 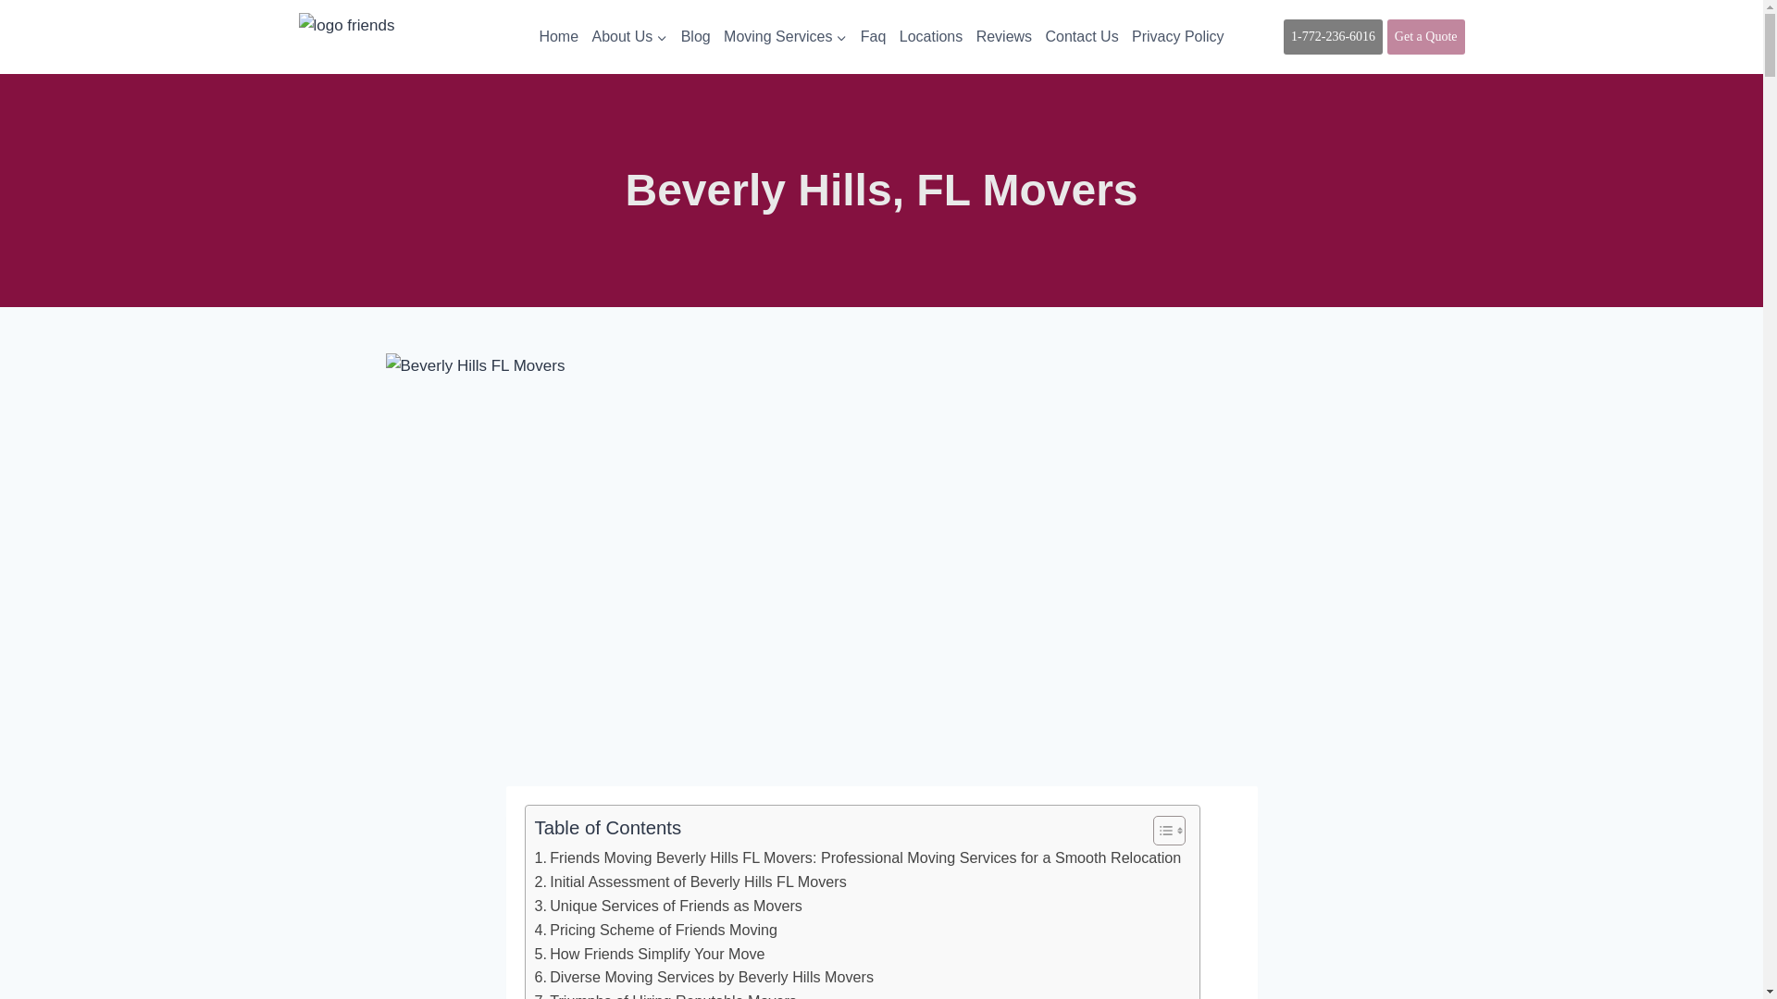 I want to click on Moving Services, so click(x=786, y=36).